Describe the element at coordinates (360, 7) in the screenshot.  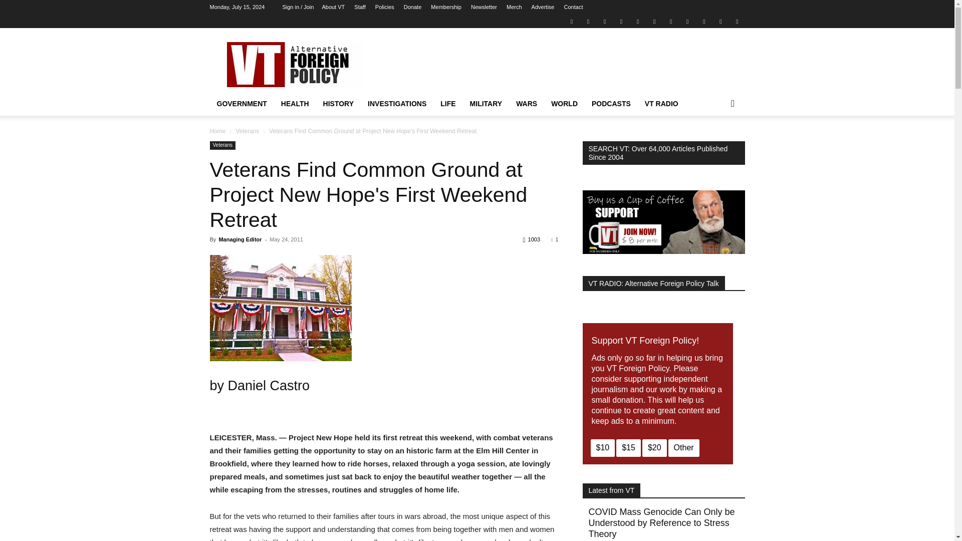
I see `Staff` at that location.